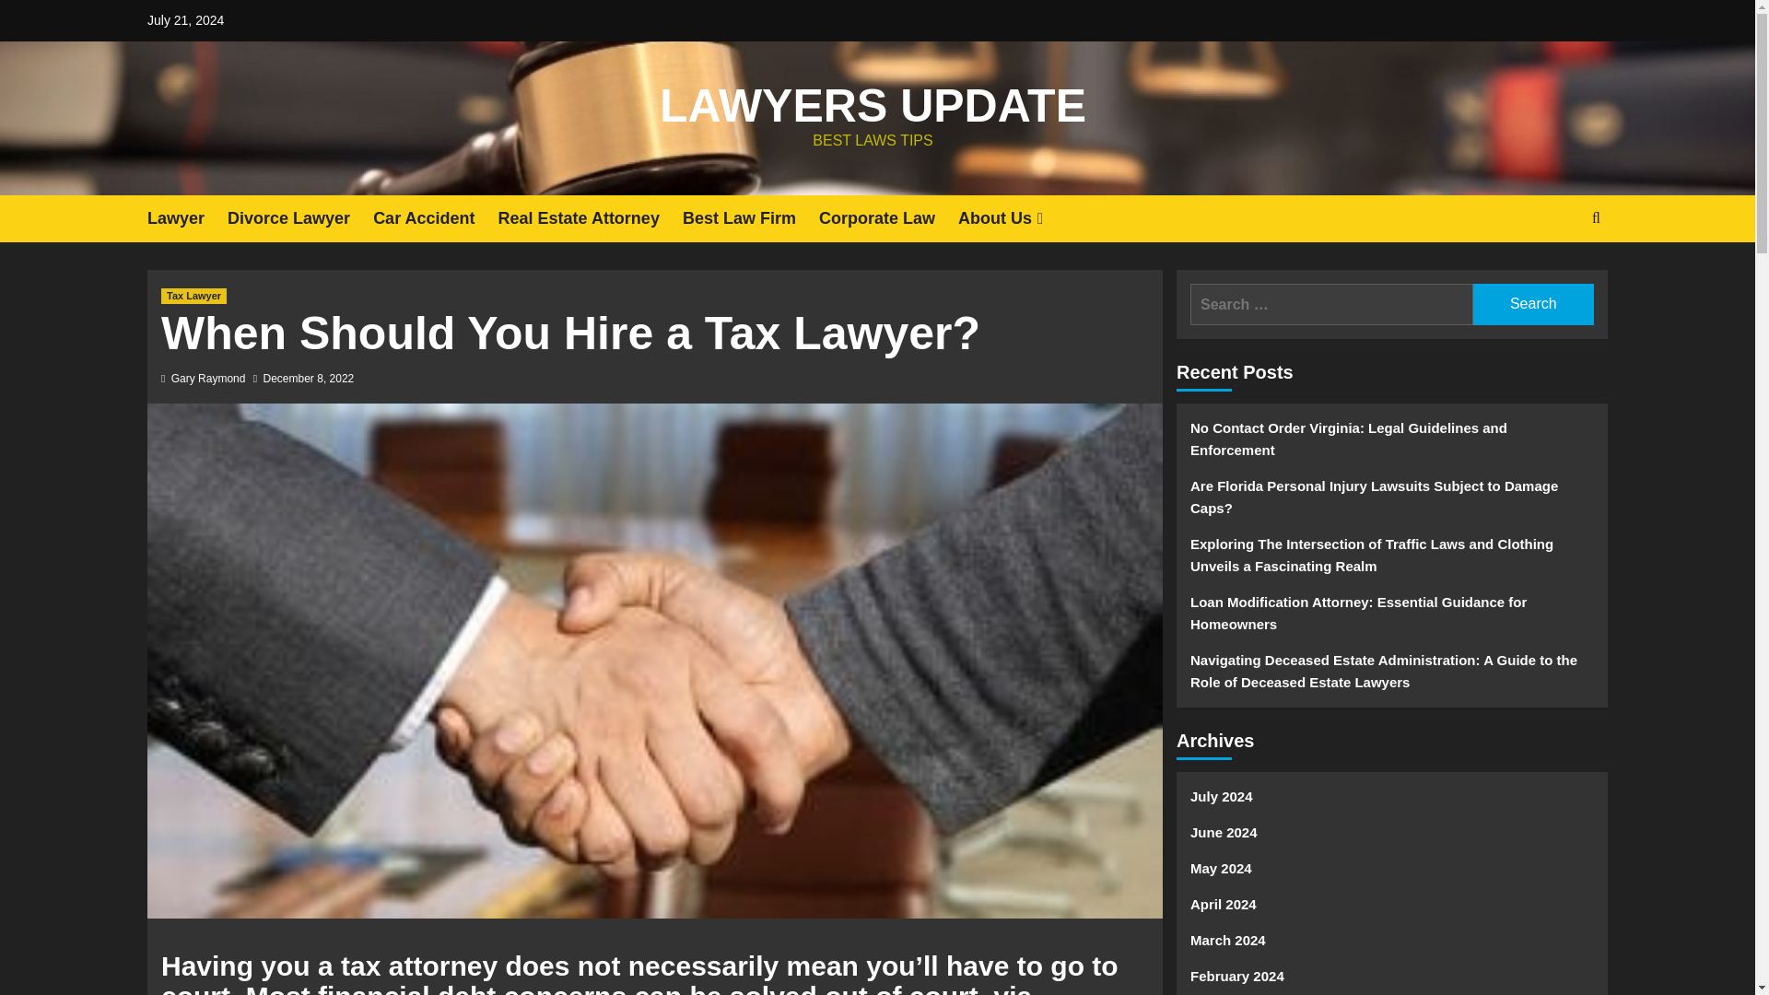  What do you see at coordinates (193, 297) in the screenshot?
I see `Tax Lawyer` at bounding box center [193, 297].